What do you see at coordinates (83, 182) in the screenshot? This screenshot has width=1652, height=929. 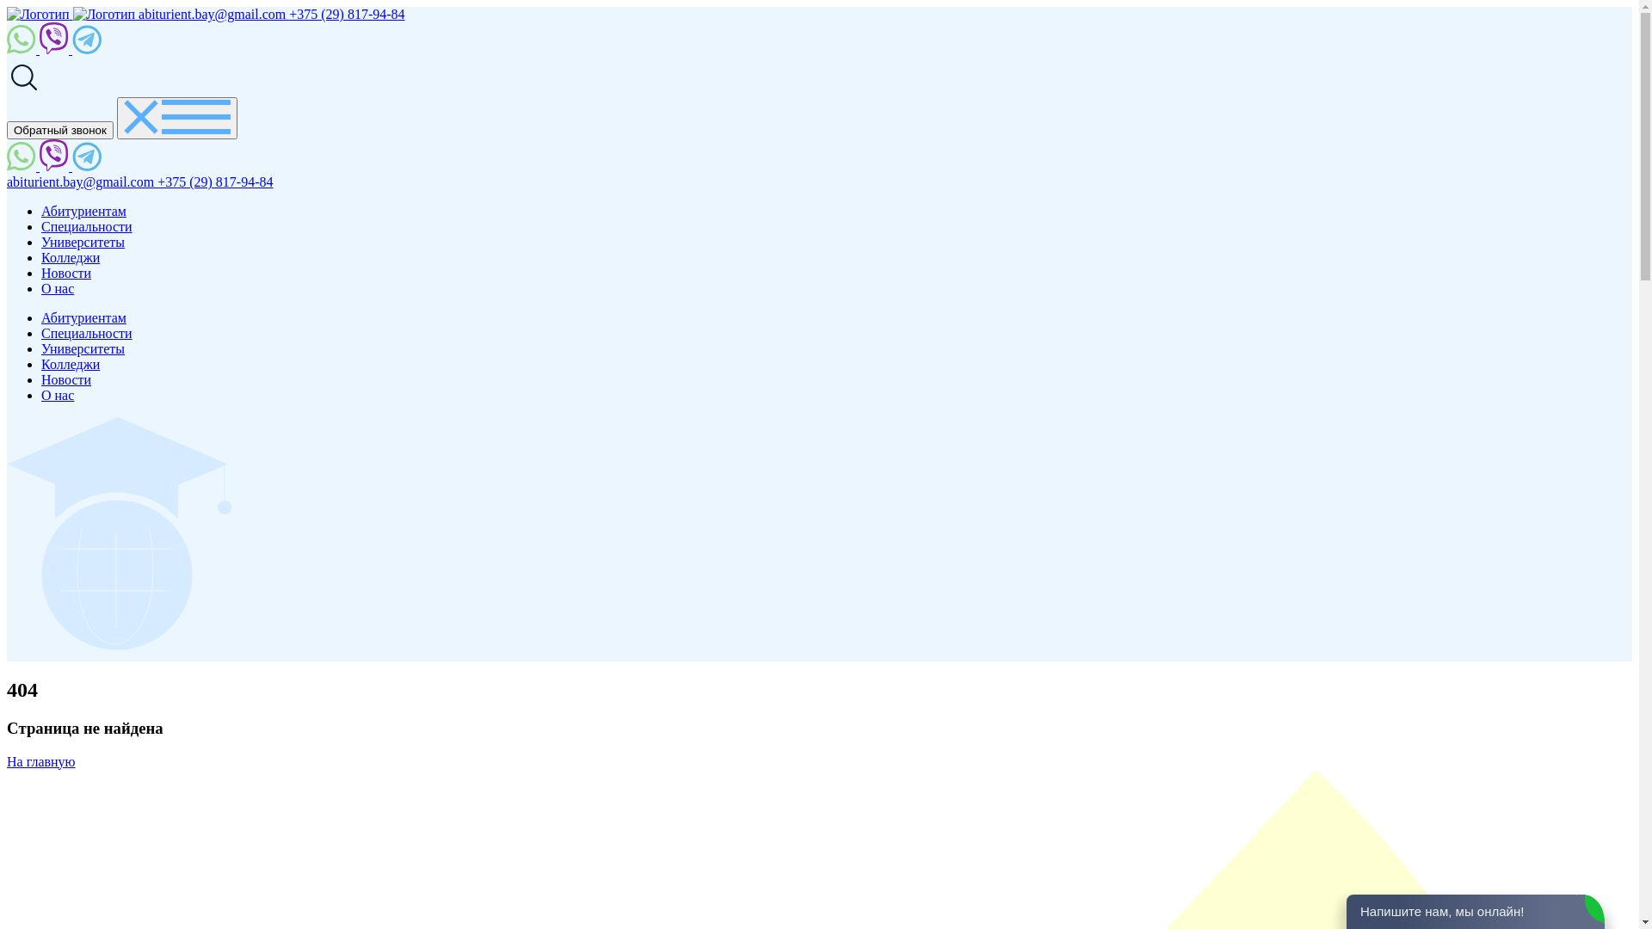 I see `abiturient.bay@gmail.com` at bounding box center [83, 182].